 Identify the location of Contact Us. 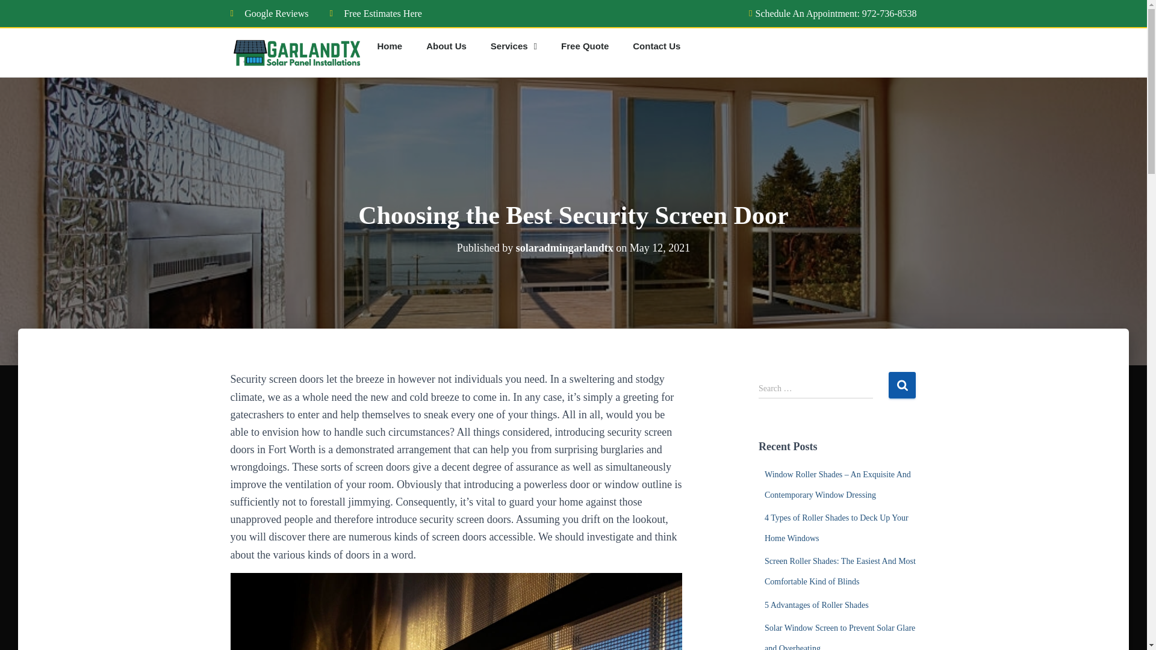
(656, 46).